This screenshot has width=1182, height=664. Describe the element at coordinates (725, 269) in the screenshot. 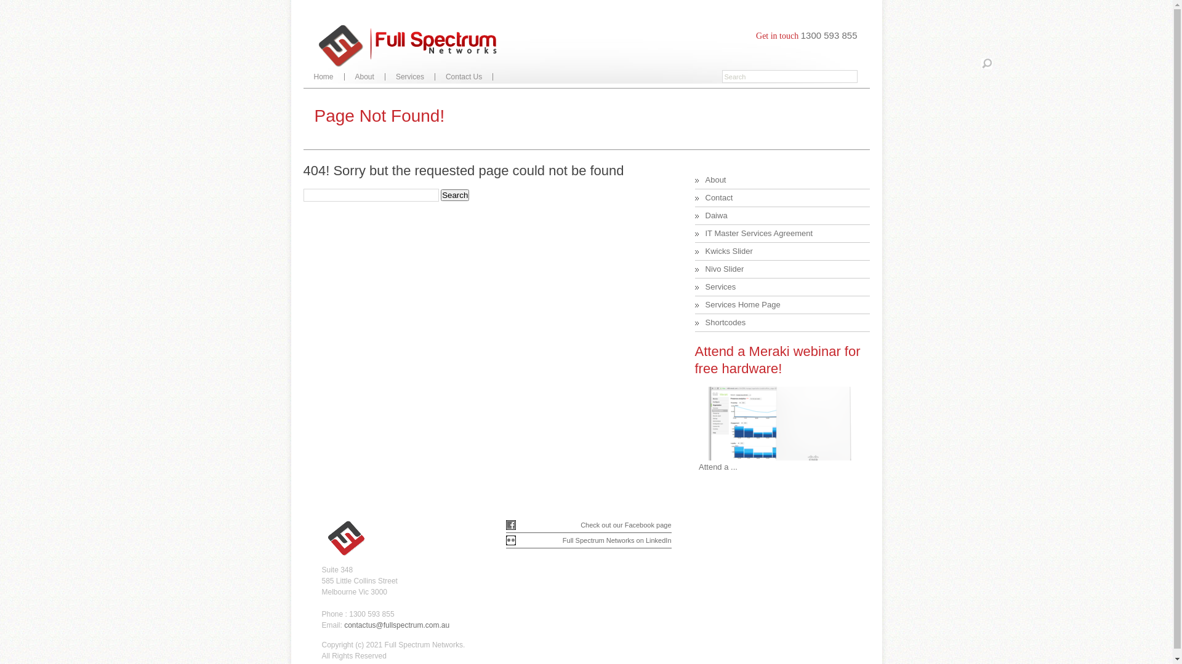

I see `Nivo Slider` at that location.